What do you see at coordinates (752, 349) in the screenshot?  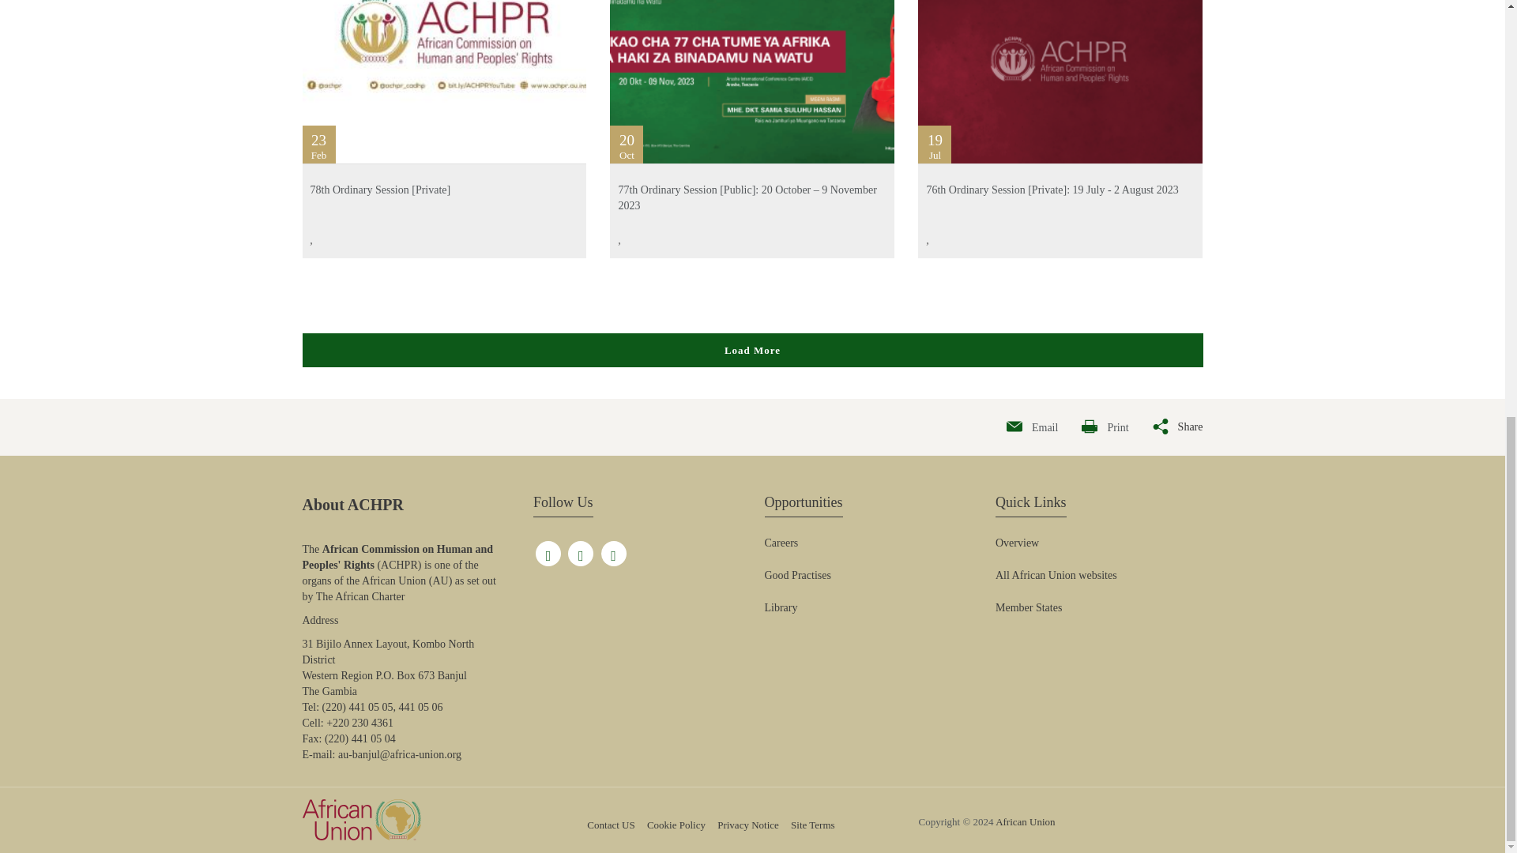 I see `Load More` at bounding box center [752, 349].